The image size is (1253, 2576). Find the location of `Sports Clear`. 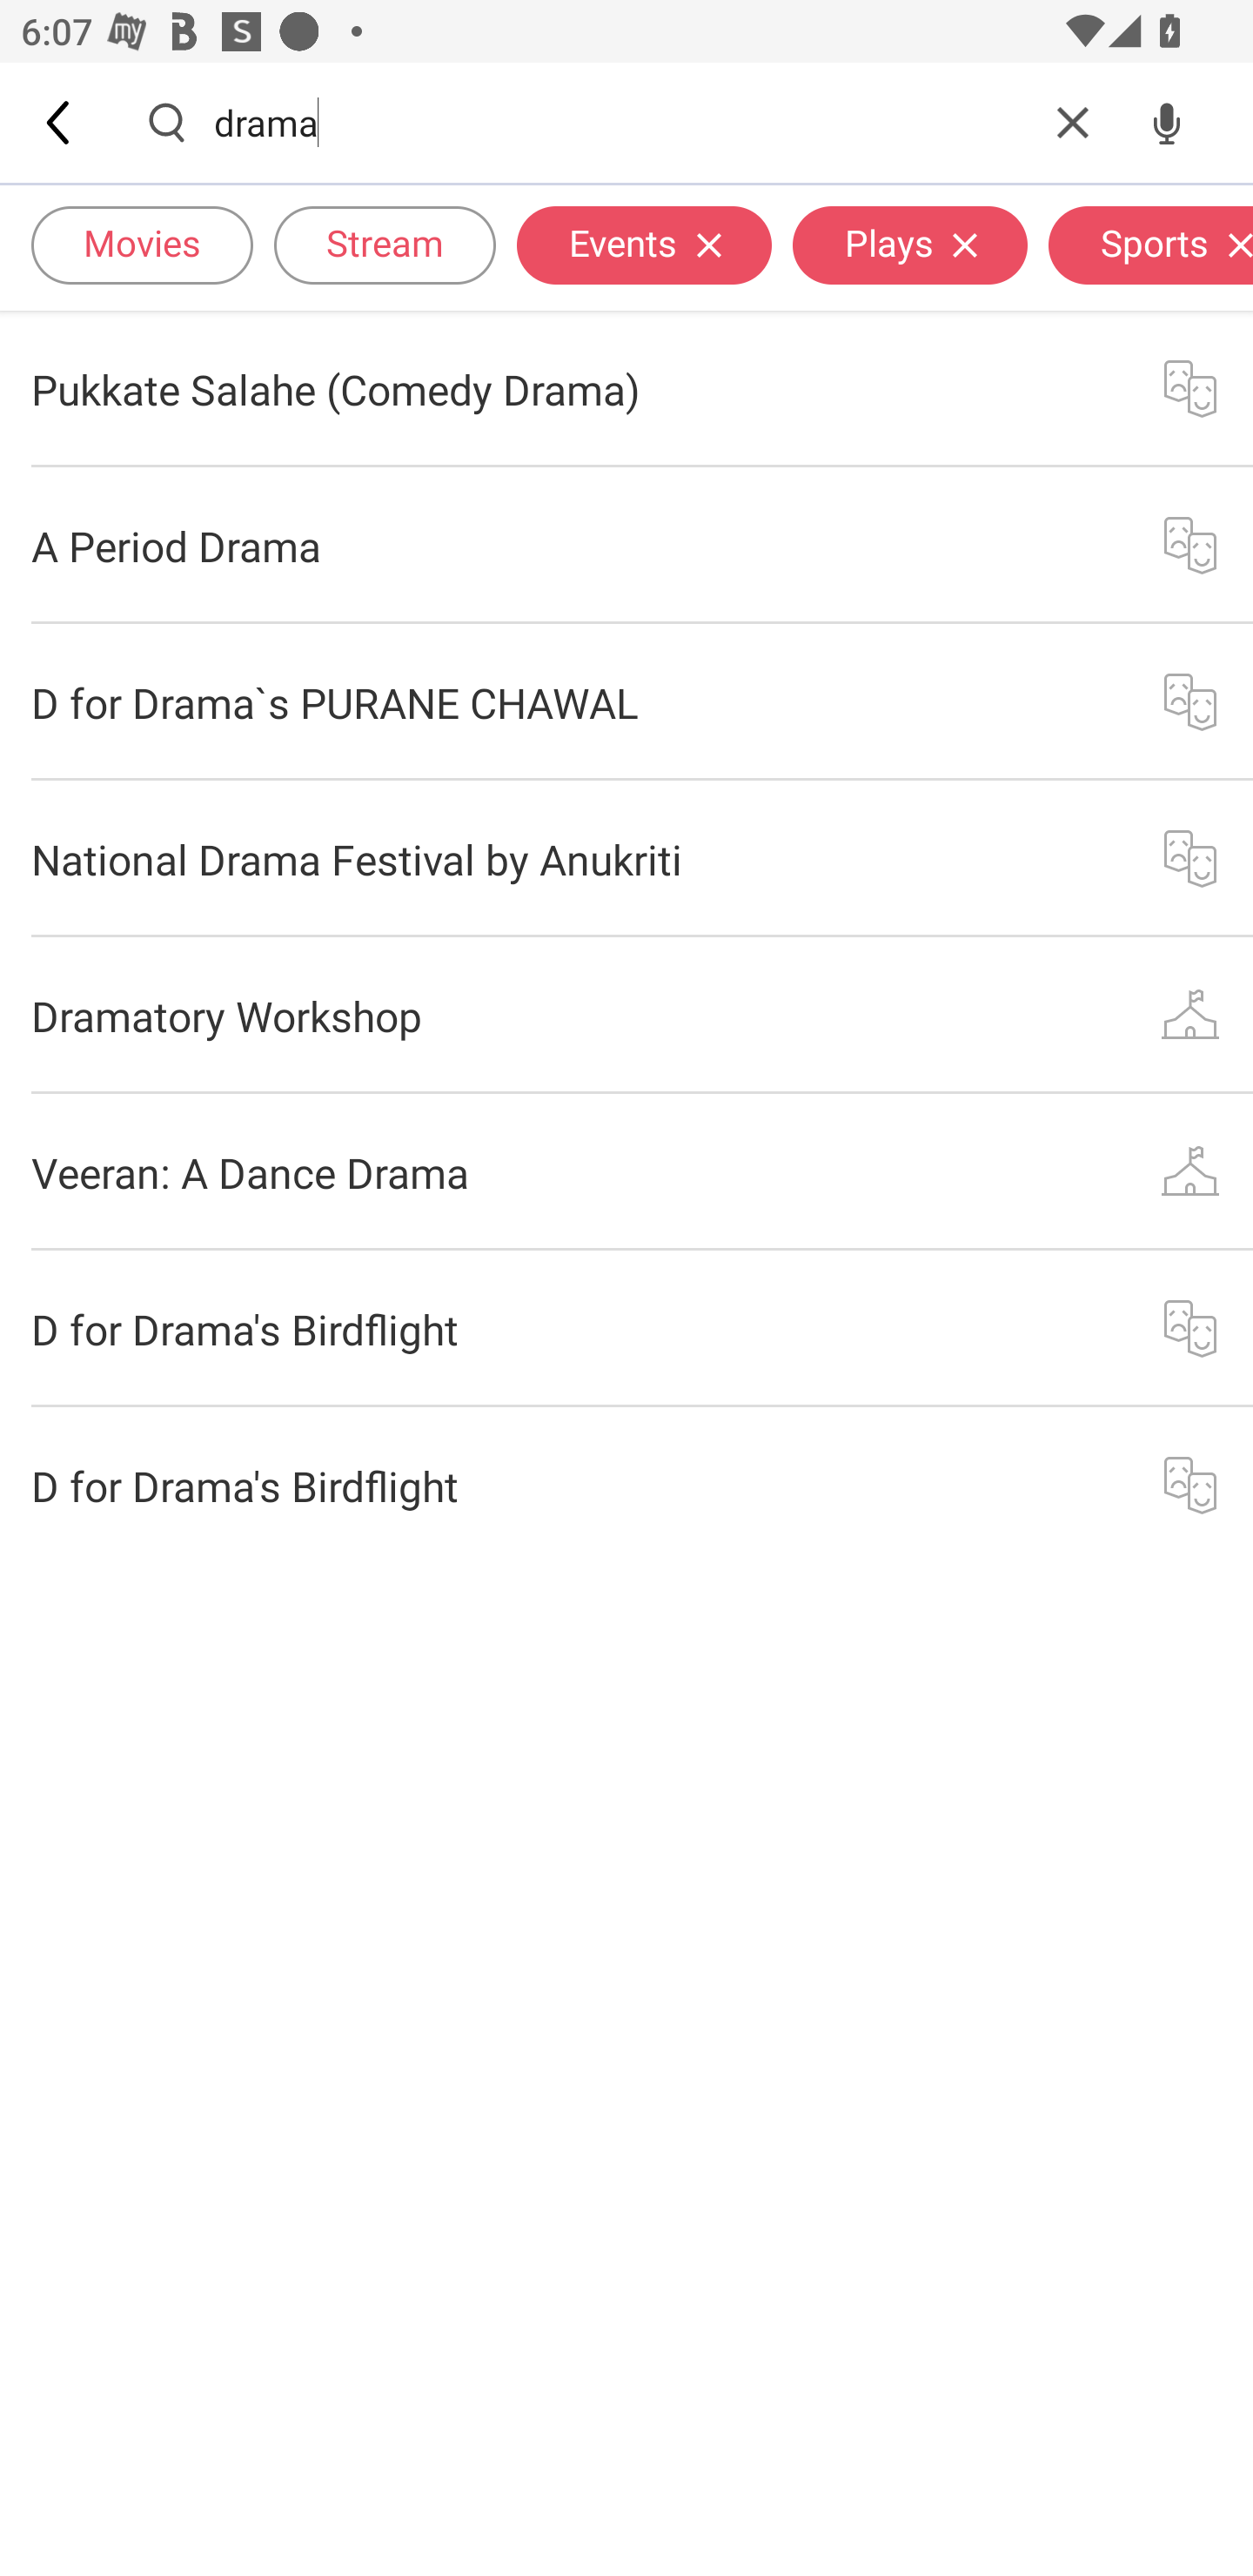

Sports Clear is located at coordinates (1150, 244).